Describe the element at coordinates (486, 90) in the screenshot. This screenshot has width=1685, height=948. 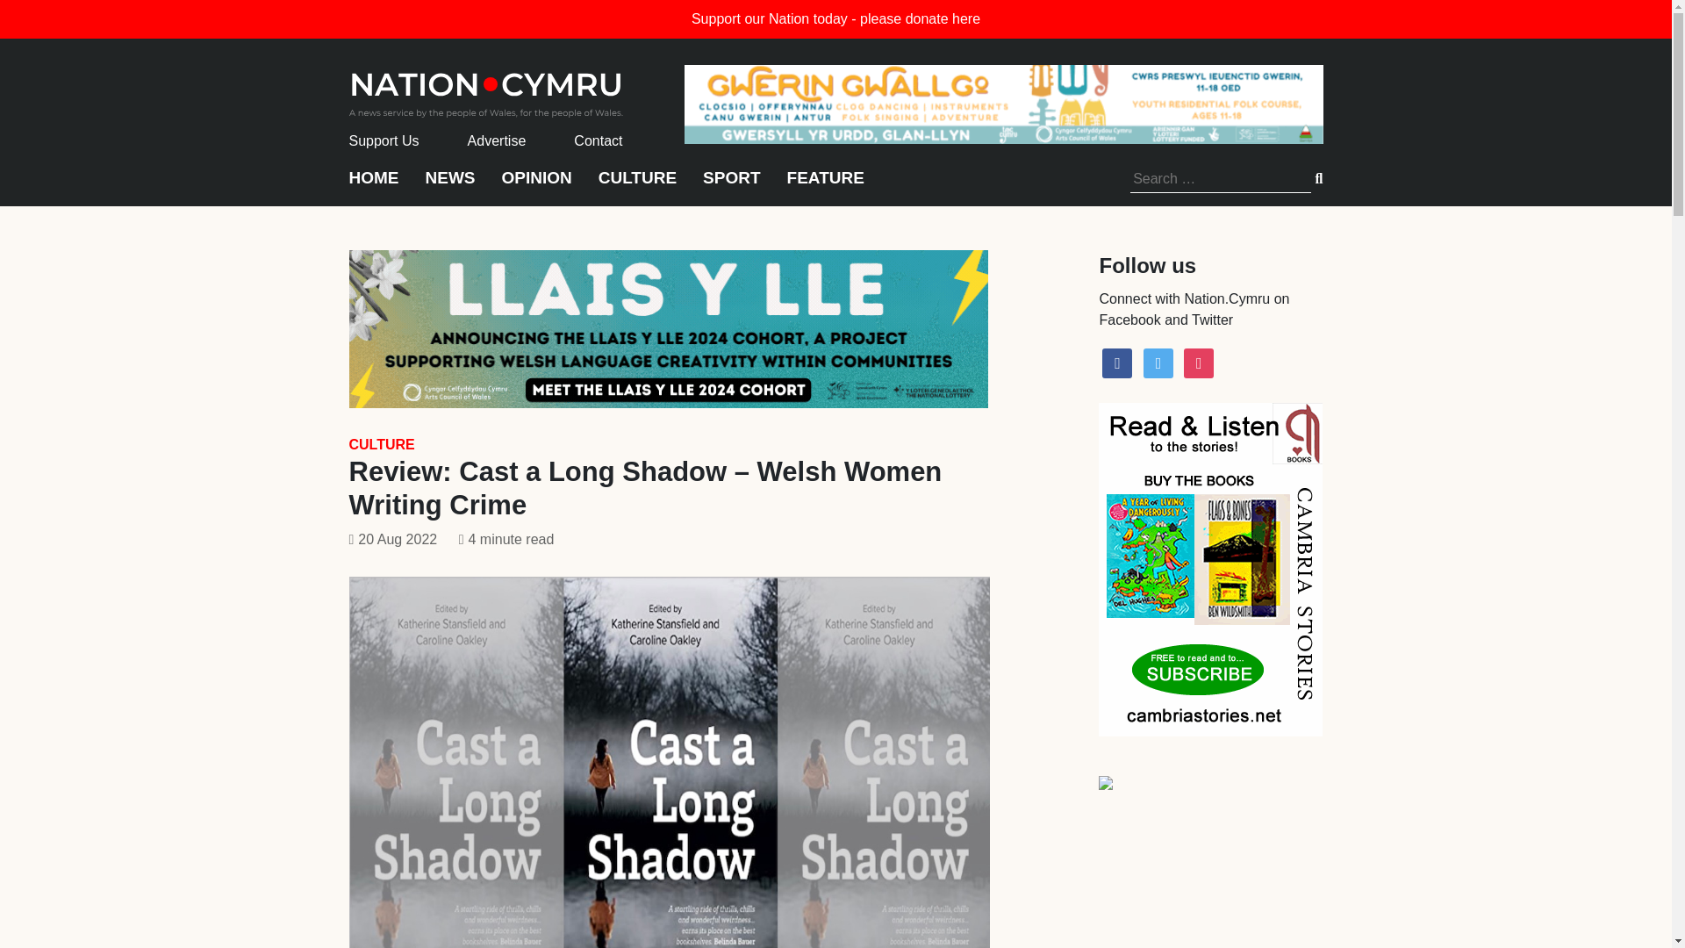
I see `home` at that location.